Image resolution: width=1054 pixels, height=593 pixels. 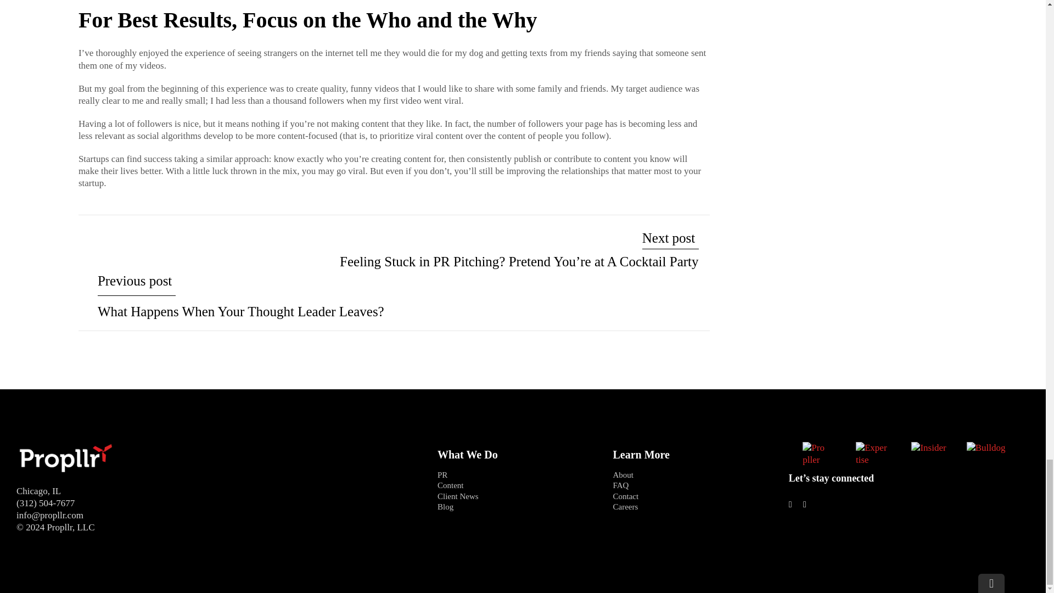 What do you see at coordinates (241, 296) in the screenshot?
I see `What Happens When Your Thought Leader Leaves?` at bounding box center [241, 296].